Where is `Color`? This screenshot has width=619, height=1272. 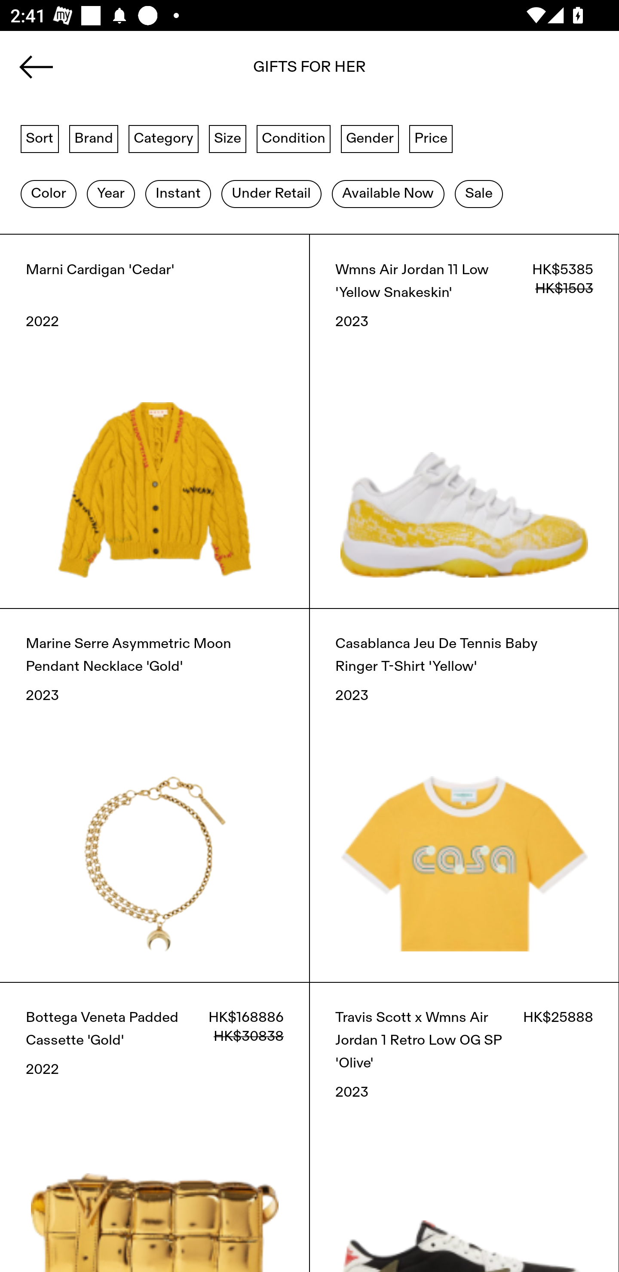 Color is located at coordinates (48, 194).